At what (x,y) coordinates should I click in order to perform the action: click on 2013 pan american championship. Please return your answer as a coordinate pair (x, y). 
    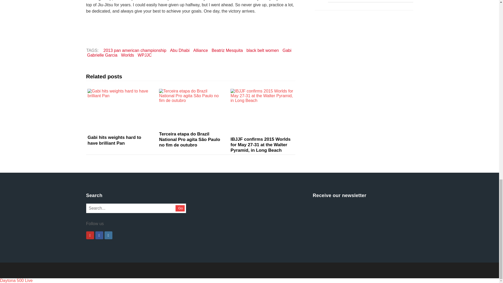
    Looking at the image, I should click on (135, 50).